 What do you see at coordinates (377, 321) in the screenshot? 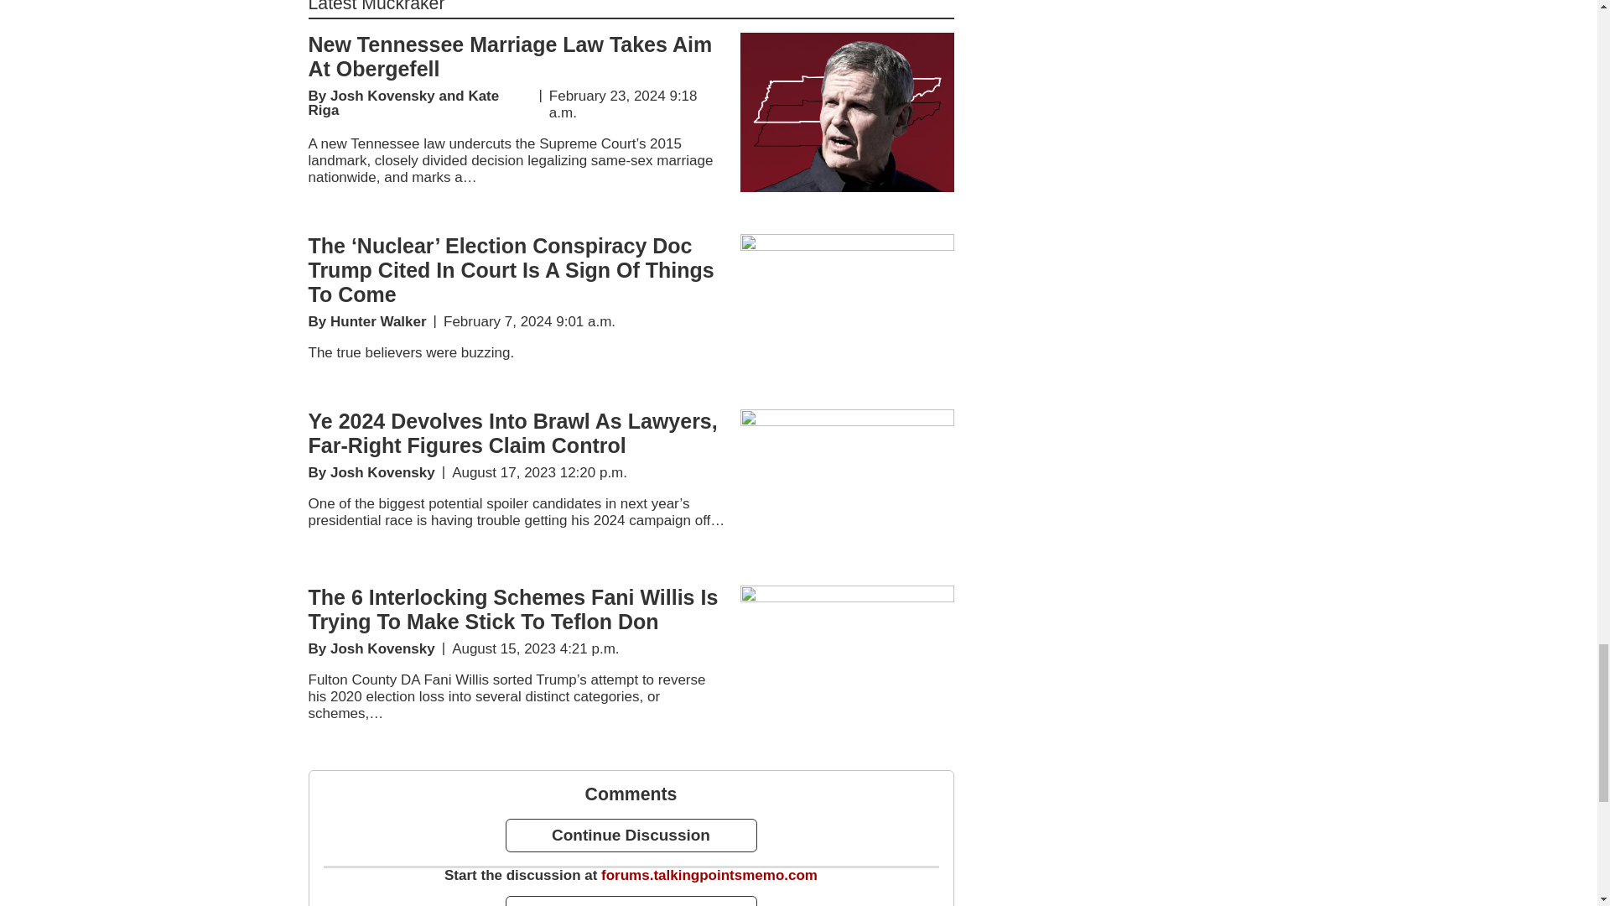
I see `Posts by Hunter Walker` at bounding box center [377, 321].